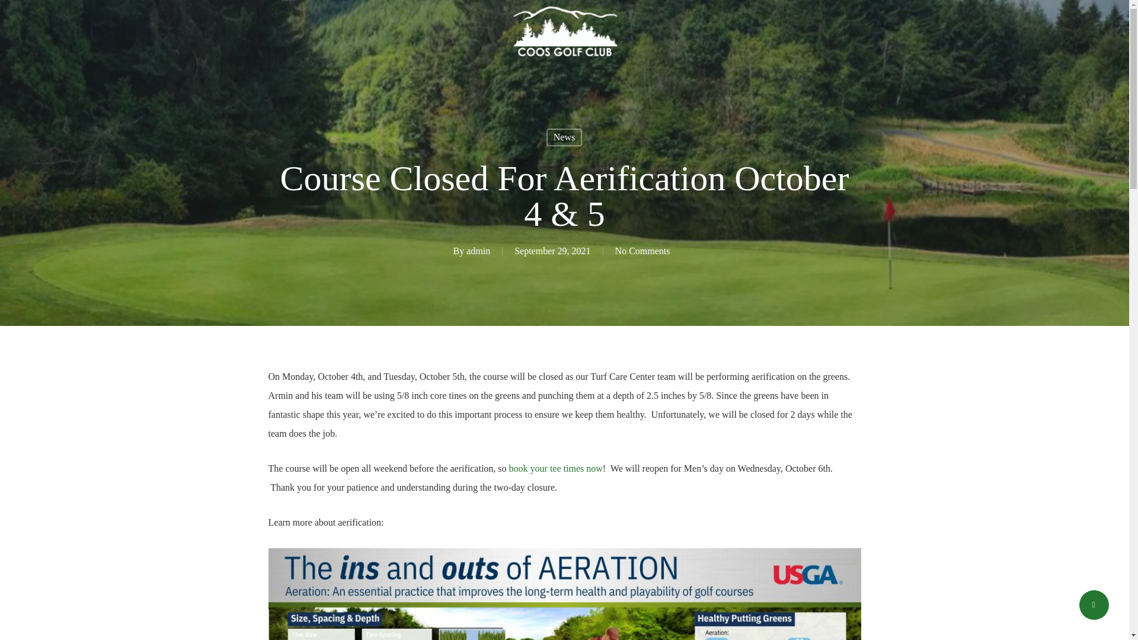  Describe the element at coordinates (478, 251) in the screenshot. I see `admin` at that location.